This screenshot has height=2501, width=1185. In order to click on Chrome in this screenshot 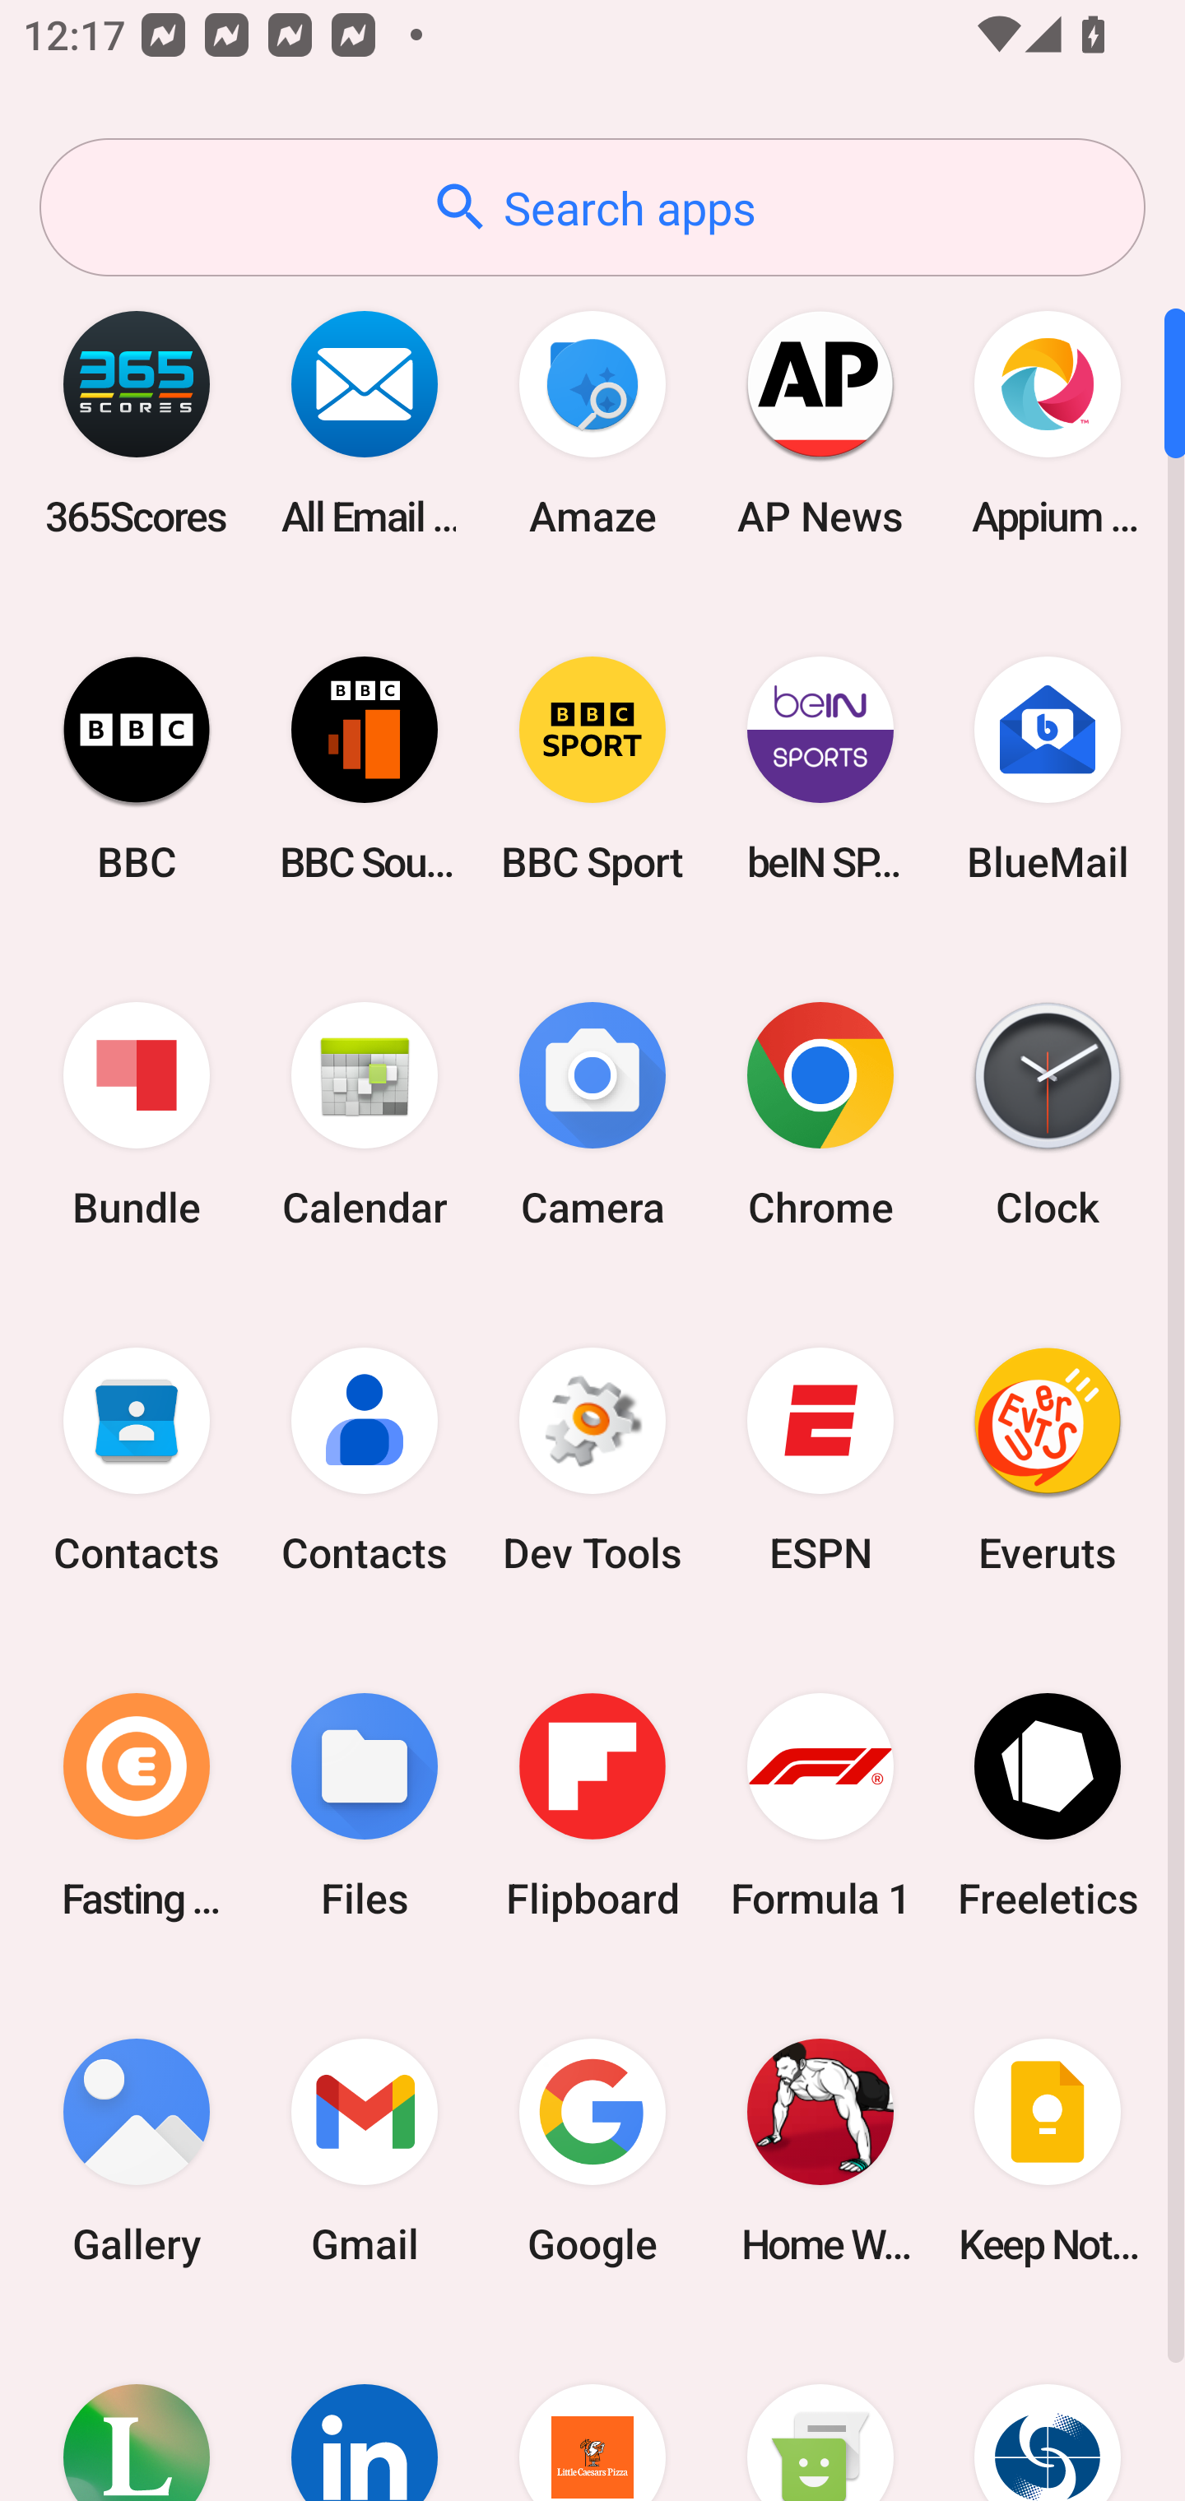, I will do `click(820, 1116)`.